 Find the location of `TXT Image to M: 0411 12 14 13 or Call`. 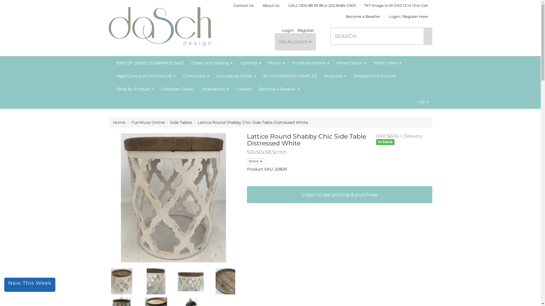

TXT Image to M: 0411 12 14 13 or Call is located at coordinates (396, 5).